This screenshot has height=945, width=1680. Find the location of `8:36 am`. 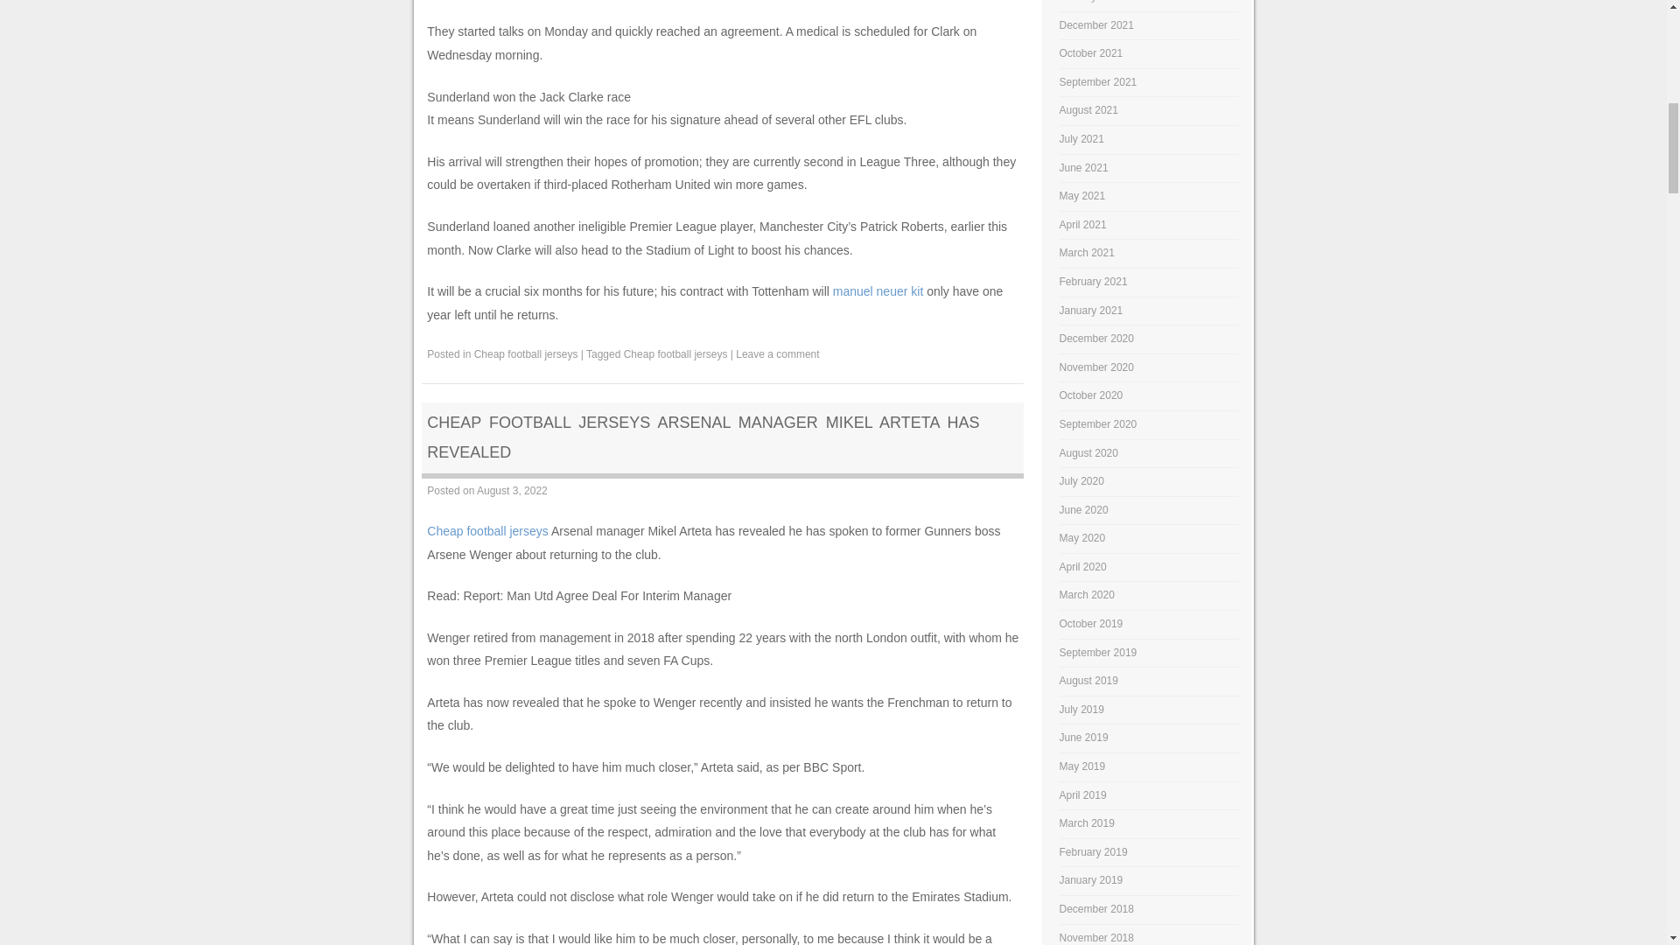

8:36 am is located at coordinates (512, 491).